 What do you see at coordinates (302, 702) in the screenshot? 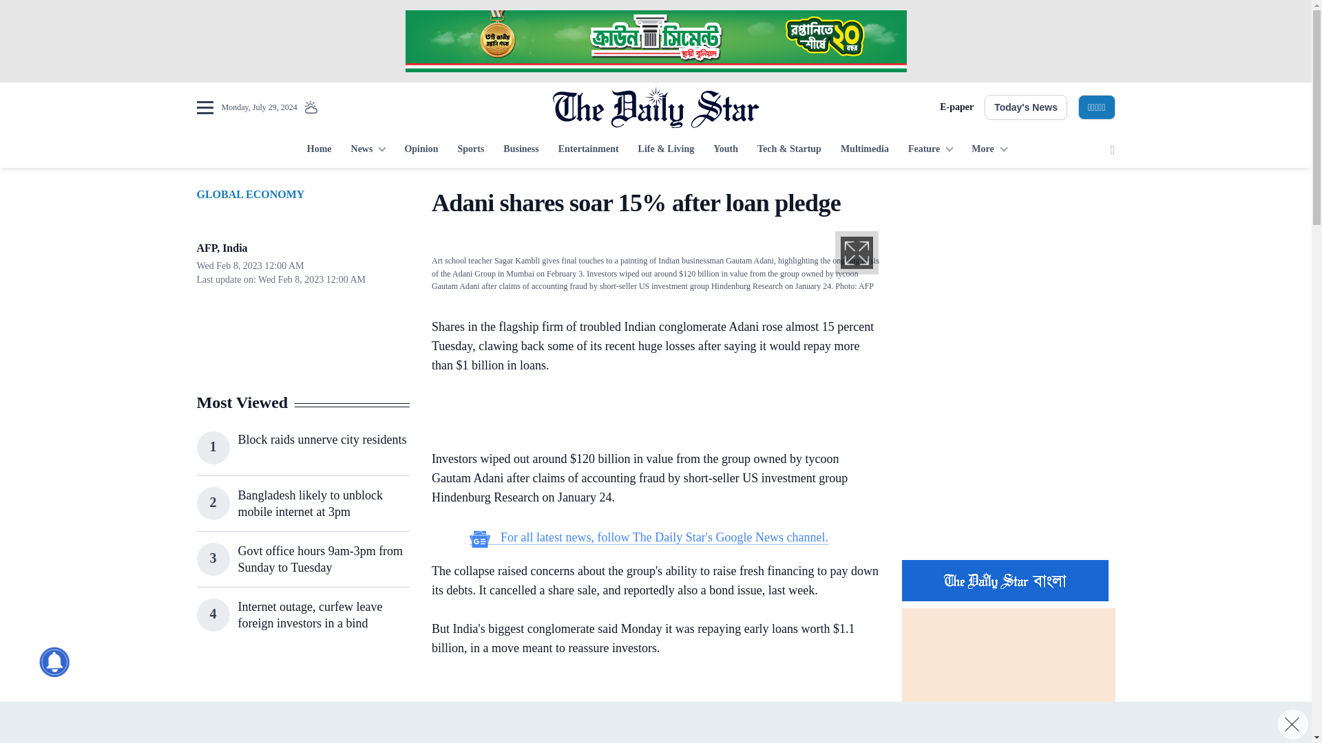
I see `3rd party ad content` at bounding box center [302, 702].